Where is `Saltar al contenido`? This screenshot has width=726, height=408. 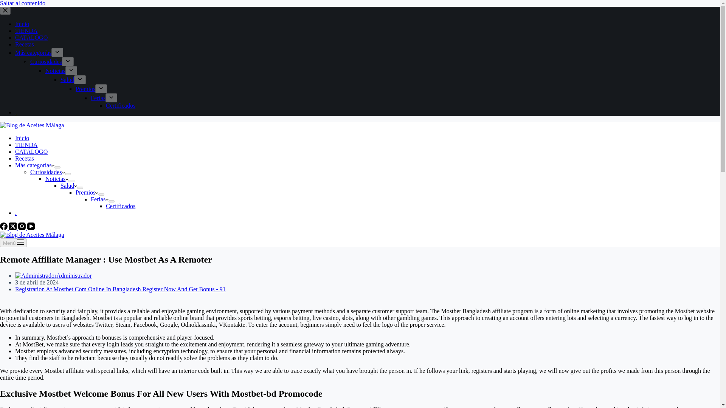
Saltar al contenido is located at coordinates (23, 3).